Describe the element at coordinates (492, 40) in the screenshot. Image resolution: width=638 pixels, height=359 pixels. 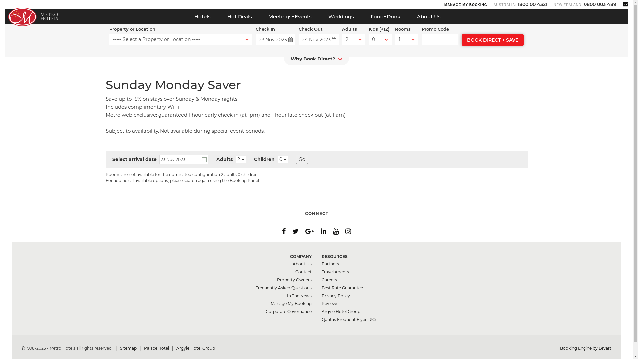
I see `BOOK DIRECT + SAVE` at that location.